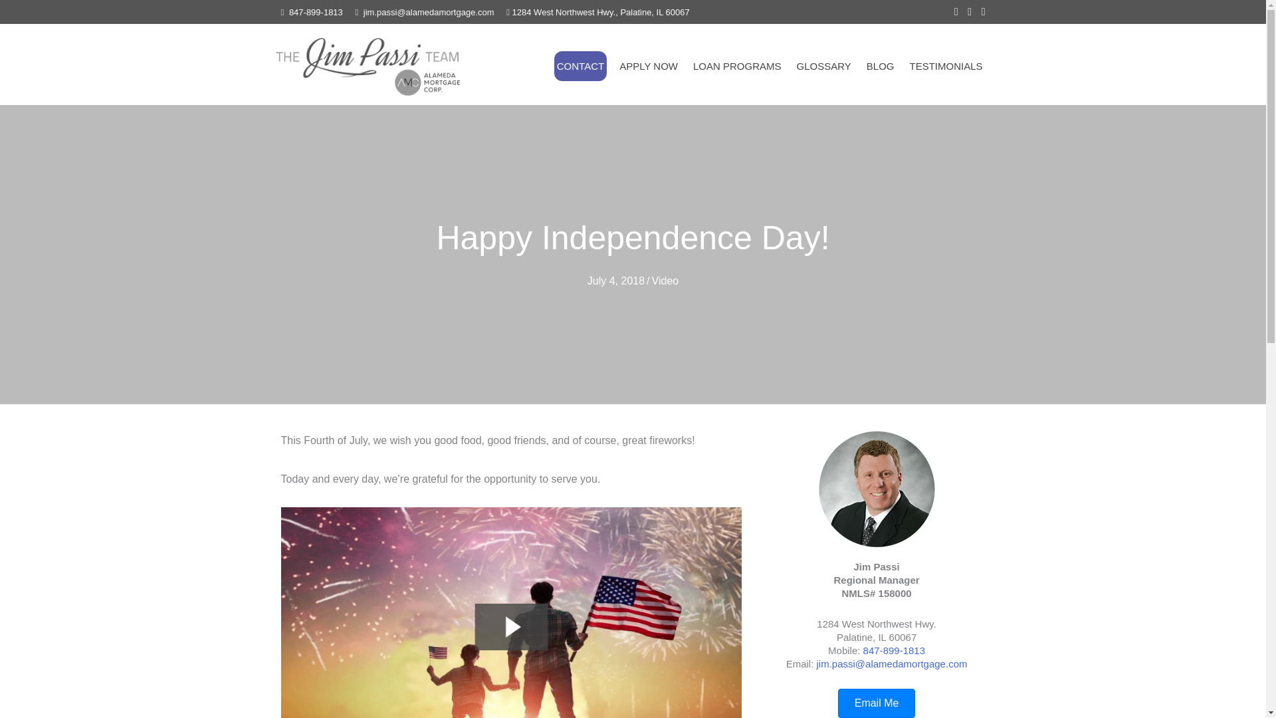  I want to click on APPLY NOW, so click(648, 66).